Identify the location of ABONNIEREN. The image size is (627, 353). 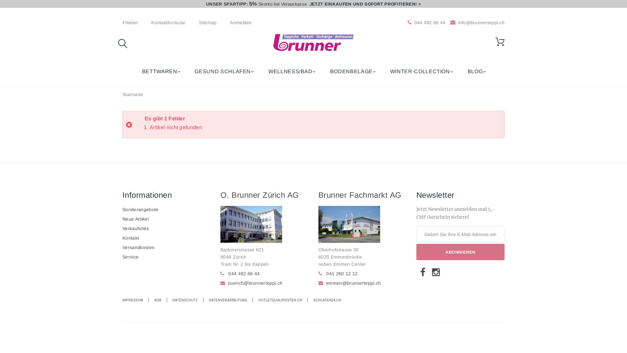
(460, 252).